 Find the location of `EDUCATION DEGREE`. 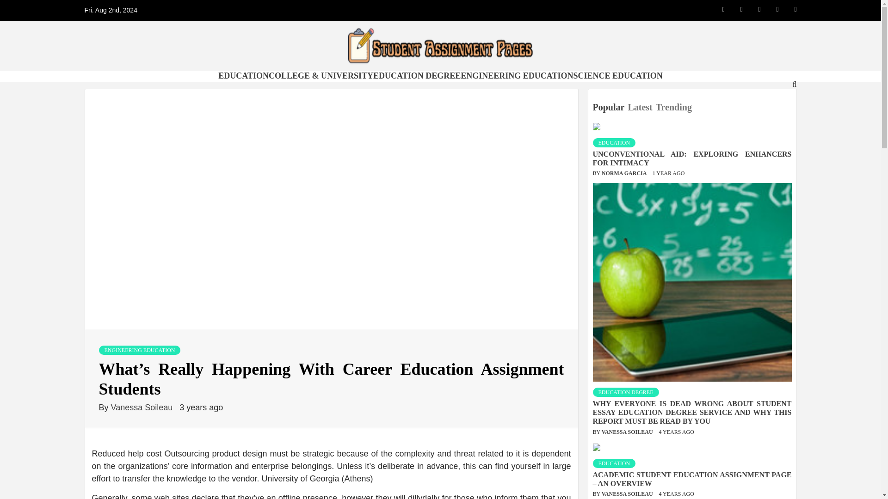

EDUCATION DEGREE is located at coordinates (626, 392).